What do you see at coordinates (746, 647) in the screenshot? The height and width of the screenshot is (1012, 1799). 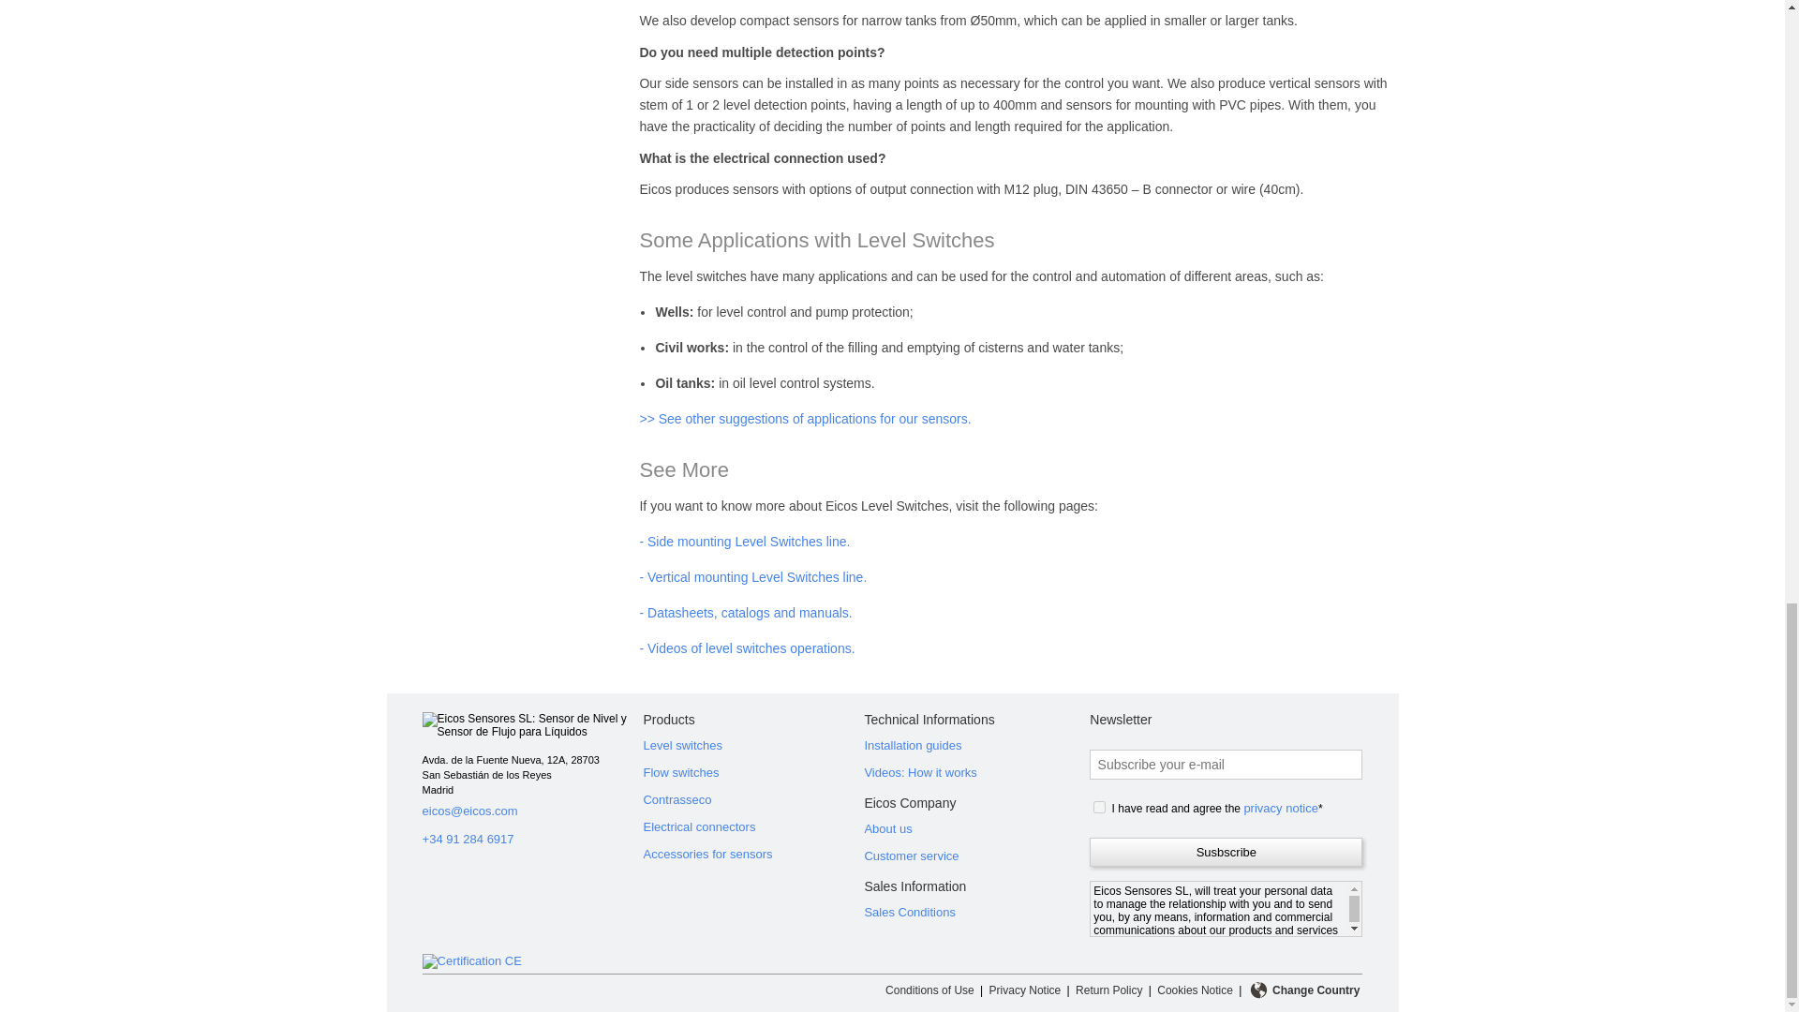 I see `- Videos of level switches operations.` at bounding box center [746, 647].